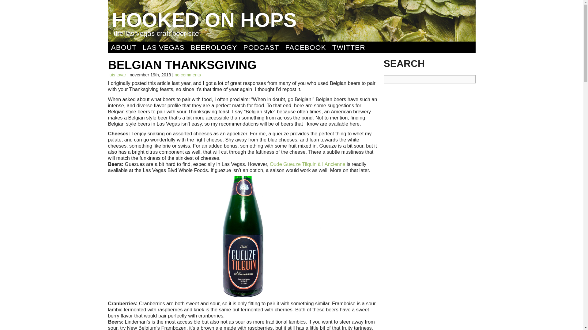  I want to click on Permanent Link to Belgian Thanksgiving, so click(182, 65).